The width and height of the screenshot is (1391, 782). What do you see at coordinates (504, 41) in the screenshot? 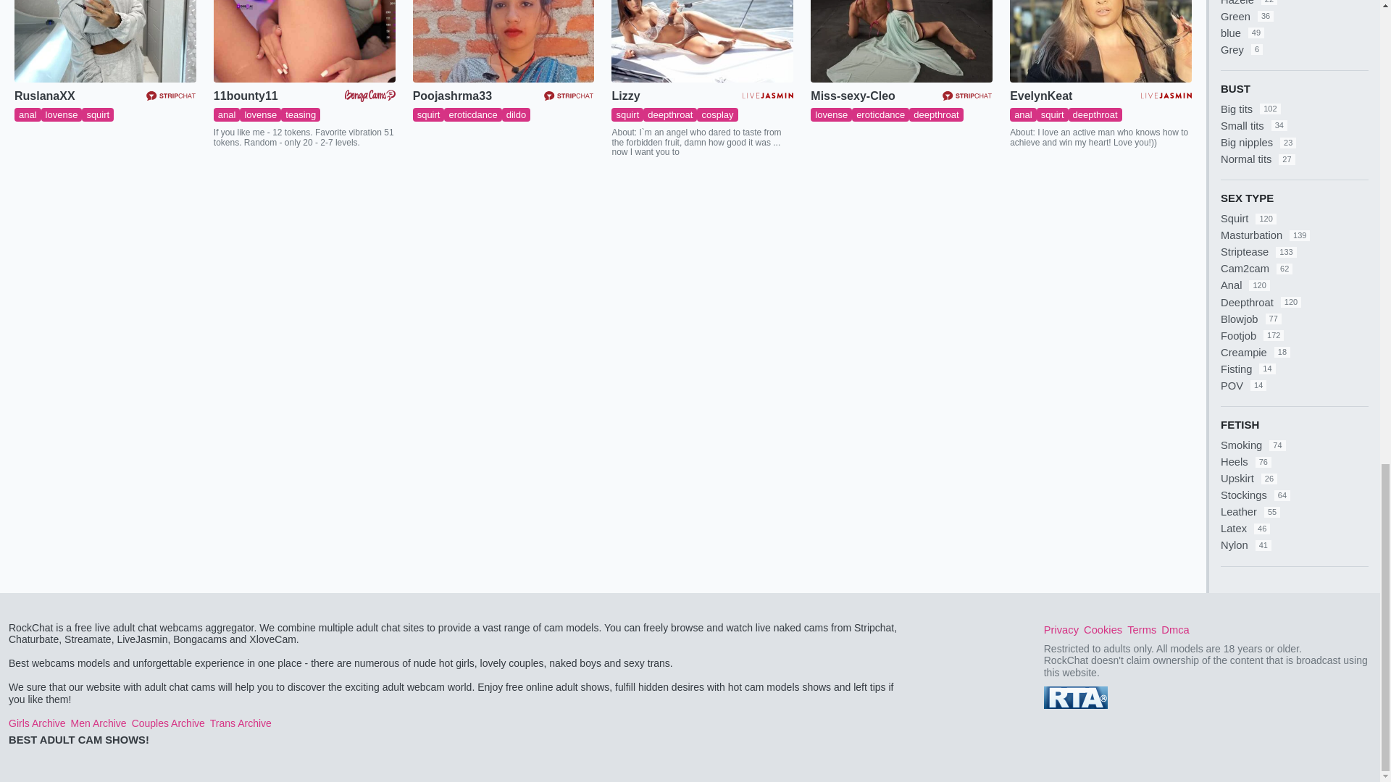
I see `Poojashrma33Live Webcam` at bounding box center [504, 41].